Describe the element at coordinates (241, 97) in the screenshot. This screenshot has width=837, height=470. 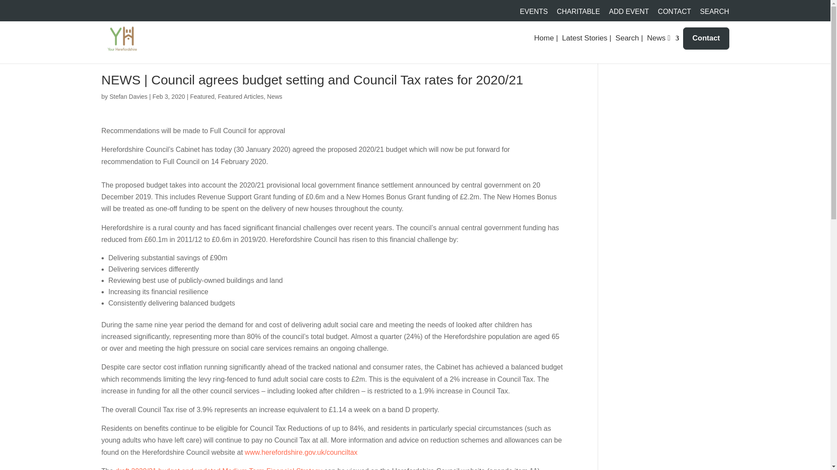
I see `Featured Articles` at that location.